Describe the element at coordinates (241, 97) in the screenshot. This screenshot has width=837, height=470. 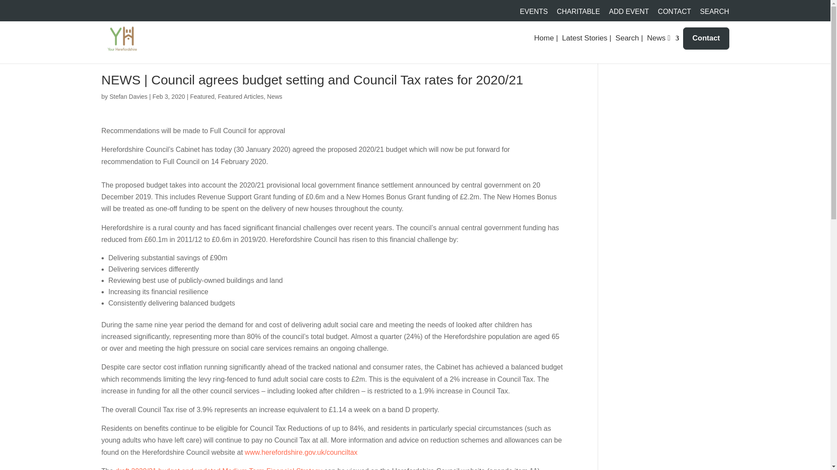
I see `Featured Articles` at that location.